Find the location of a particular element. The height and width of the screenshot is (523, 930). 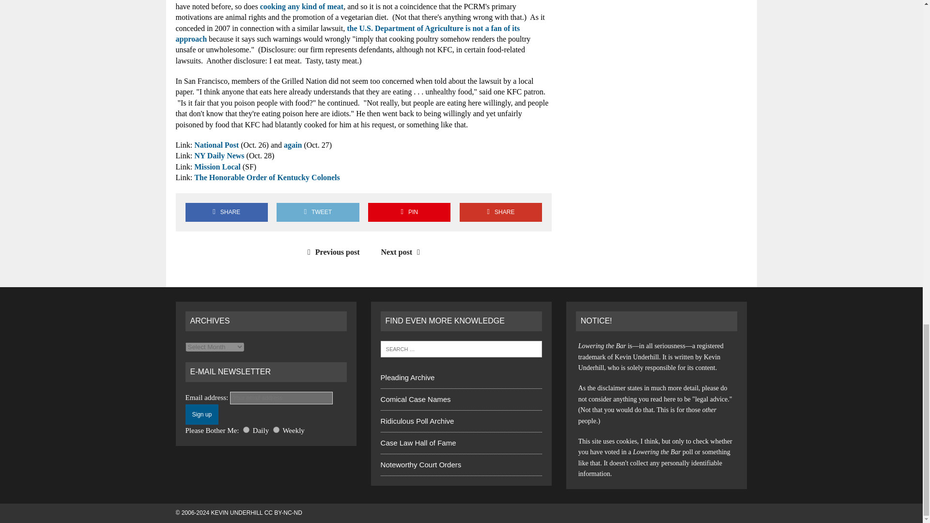

Daily is located at coordinates (246, 430).